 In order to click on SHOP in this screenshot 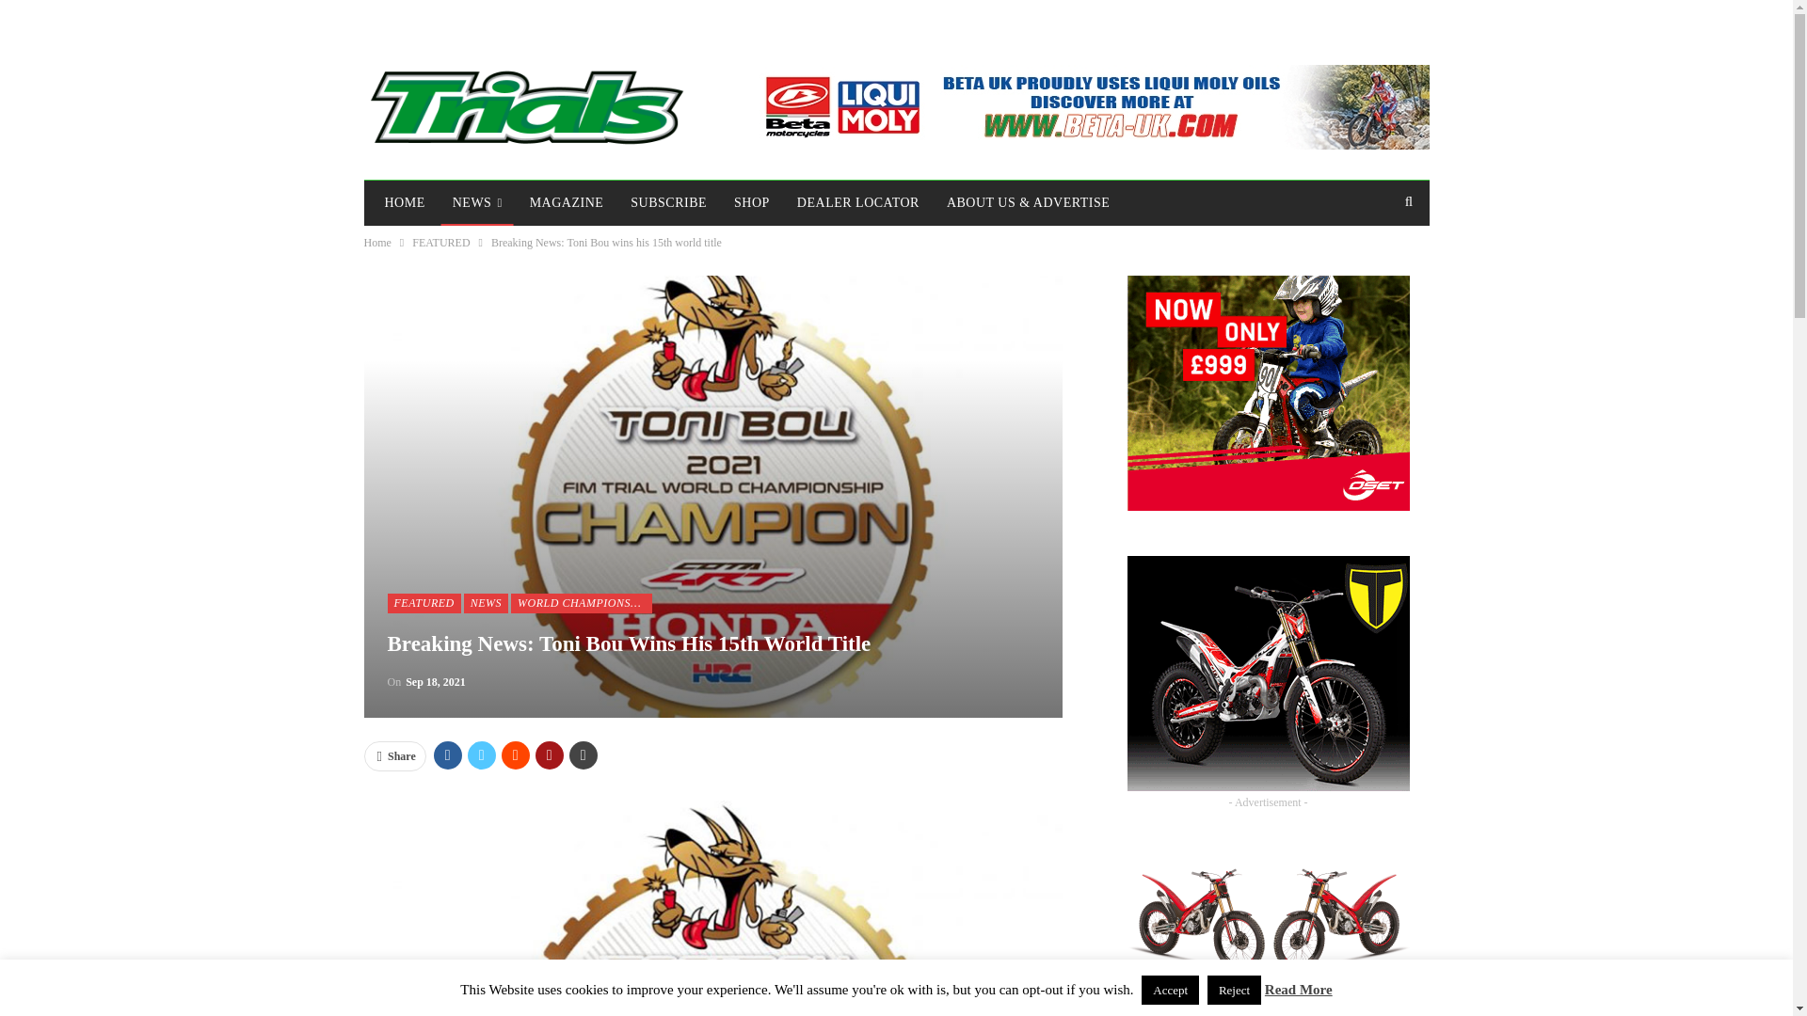, I will do `click(751, 203)`.